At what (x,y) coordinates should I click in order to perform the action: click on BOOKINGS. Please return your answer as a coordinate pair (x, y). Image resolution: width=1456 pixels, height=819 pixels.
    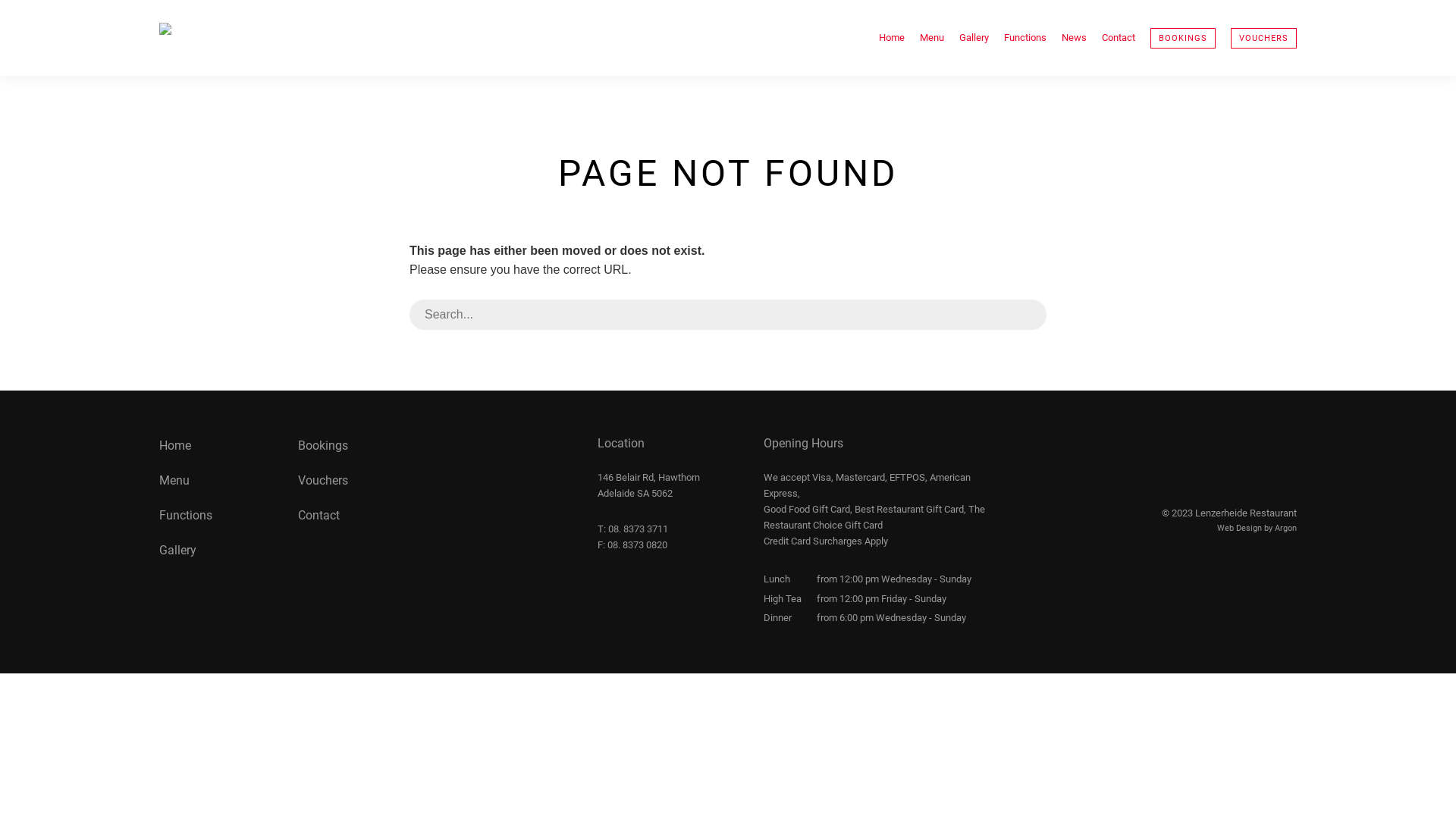
    Looking at the image, I should click on (1183, 38).